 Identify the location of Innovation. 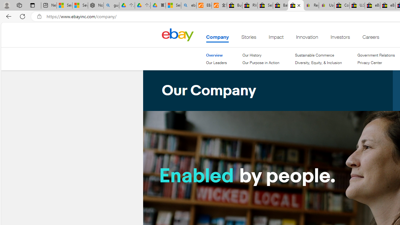
(307, 38).